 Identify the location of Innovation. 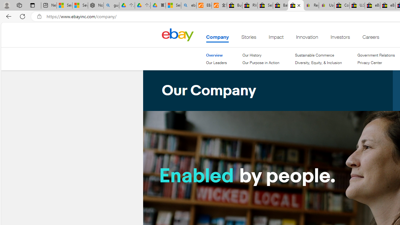
(307, 38).